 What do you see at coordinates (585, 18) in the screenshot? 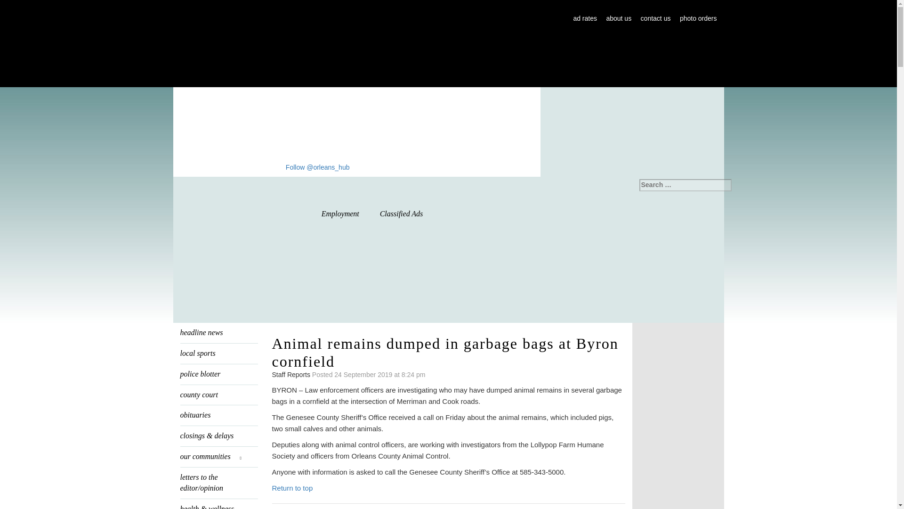
I see `Orleans Hub Ad Rates` at bounding box center [585, 18].